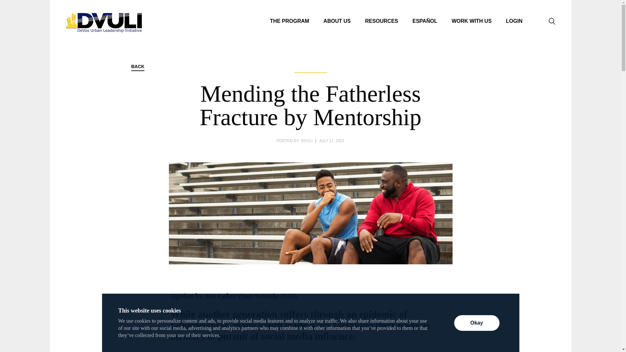 This screenshot has height=352, width=626. Describe the element at coordinates (551, 21) in the screenshot. I see `Search` at that location.